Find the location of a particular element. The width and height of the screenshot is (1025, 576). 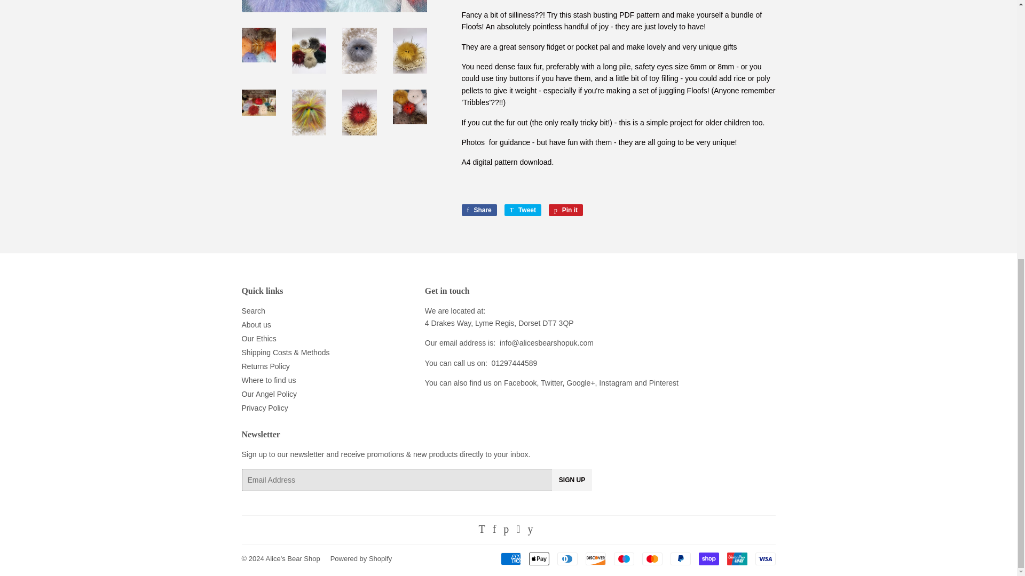

Tweet on Twitter is located at coordinates (522, 210).